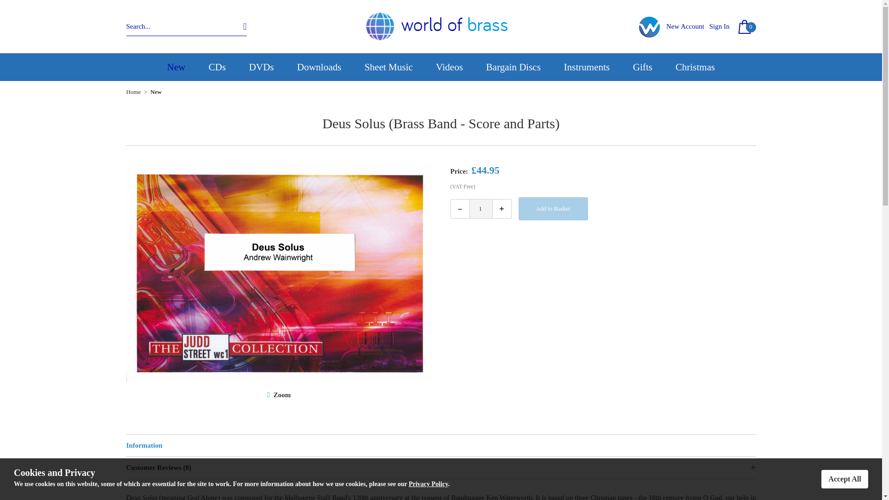 Image resolution: width=889 pixels, height=500 pixels. I want to click on Sign In, so click(720, 26).